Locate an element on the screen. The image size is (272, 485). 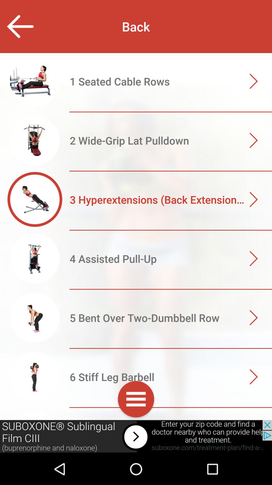
go to previous is located at coordinates (20, 26).